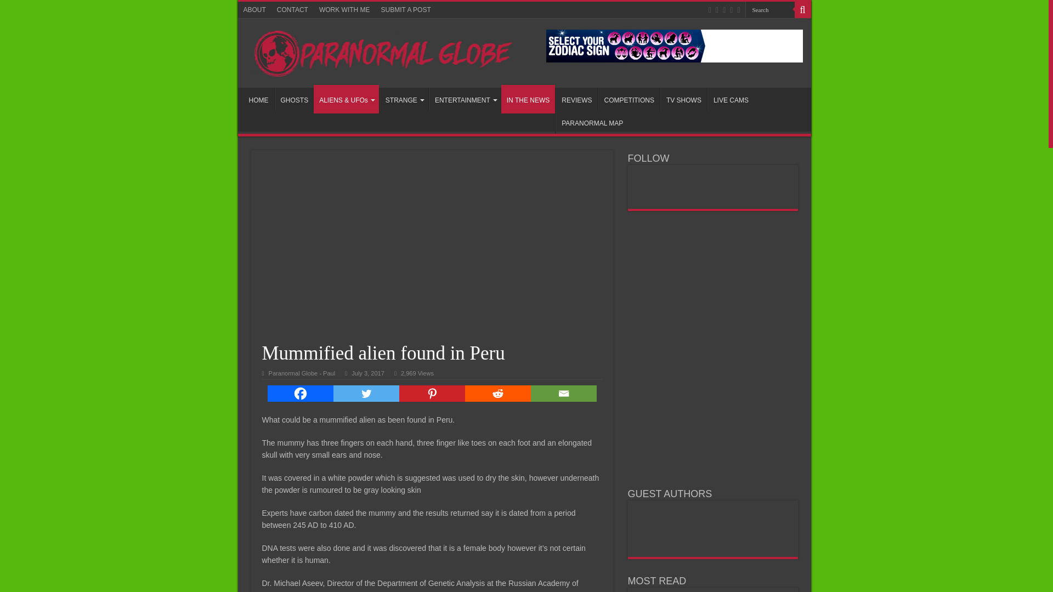  I want to click on LIVE CAMS, so click(731, 99).